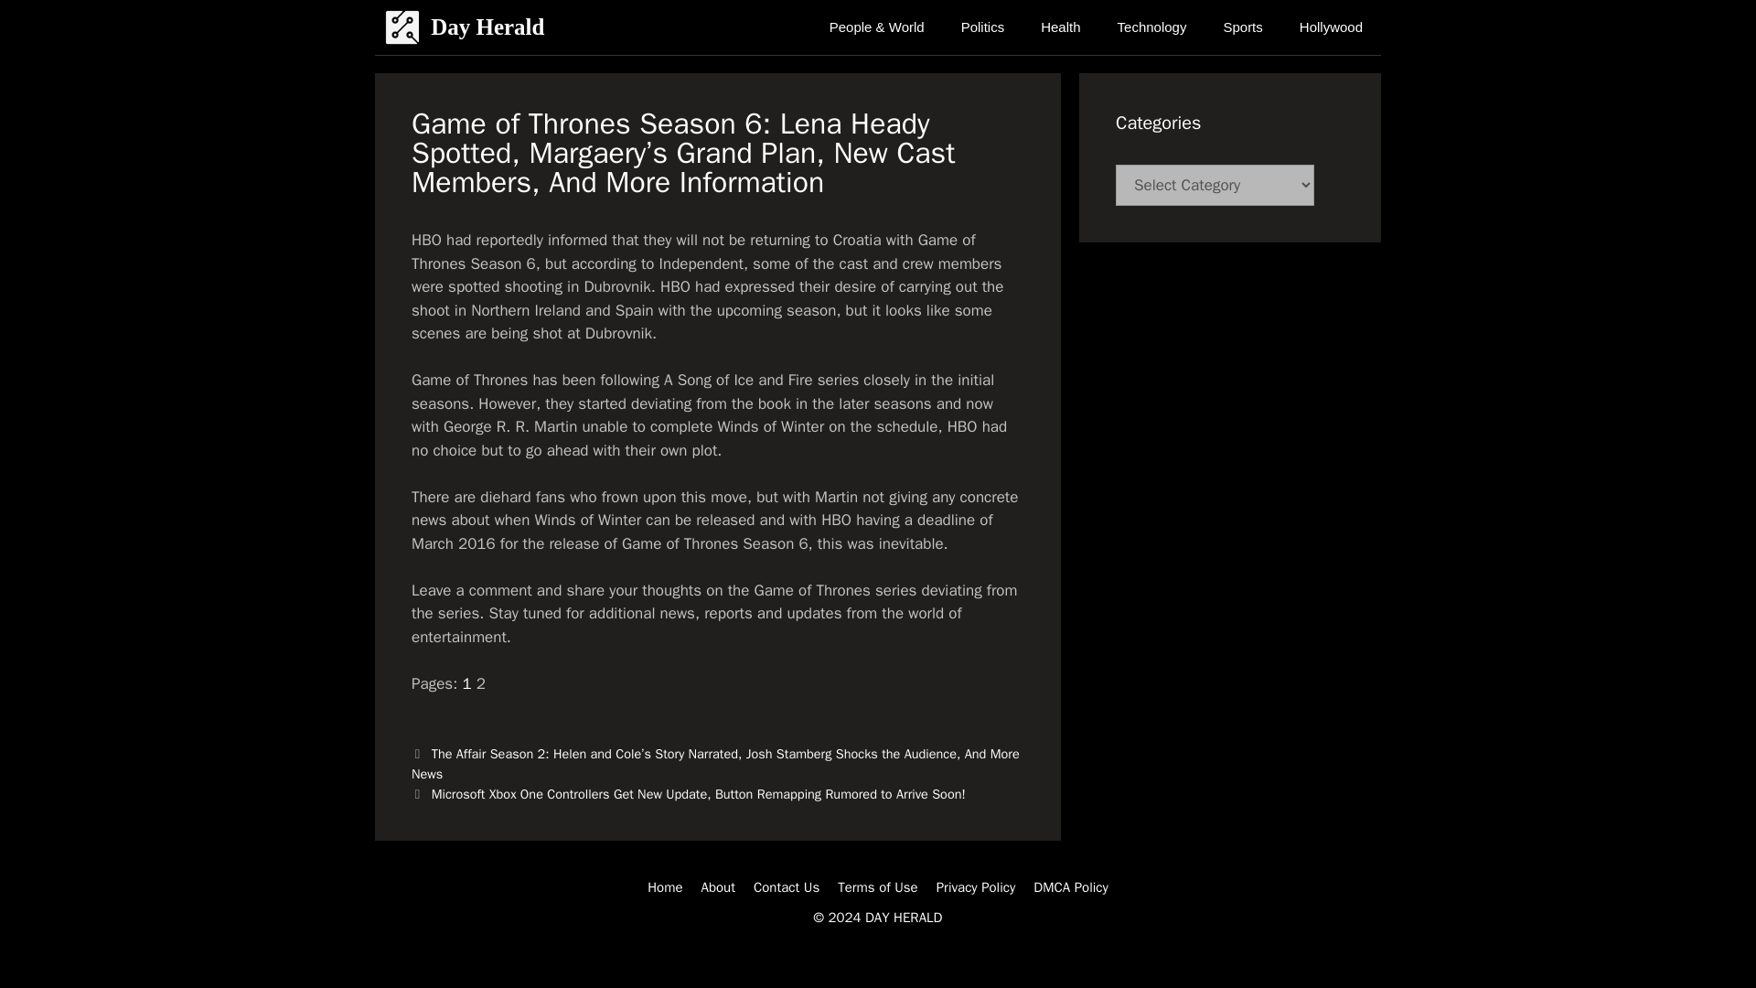 The width and height of the screenshot is (1756, 988). What do you see at coordinates (1242, 27) in the screenshot?
I see `Sports` at bounding box center [1242, 27].